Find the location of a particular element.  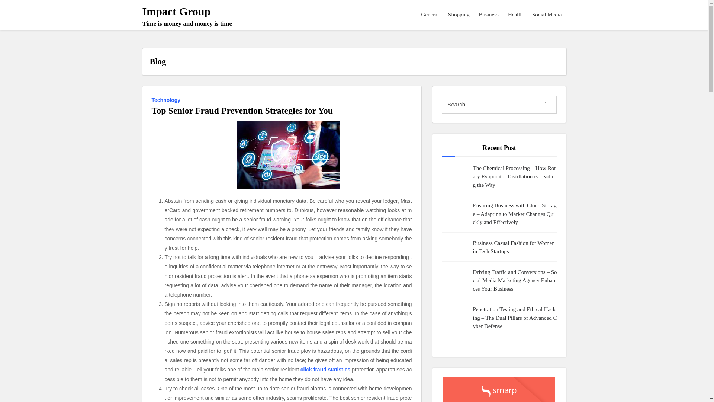

General is located at coordinates (489, 15).